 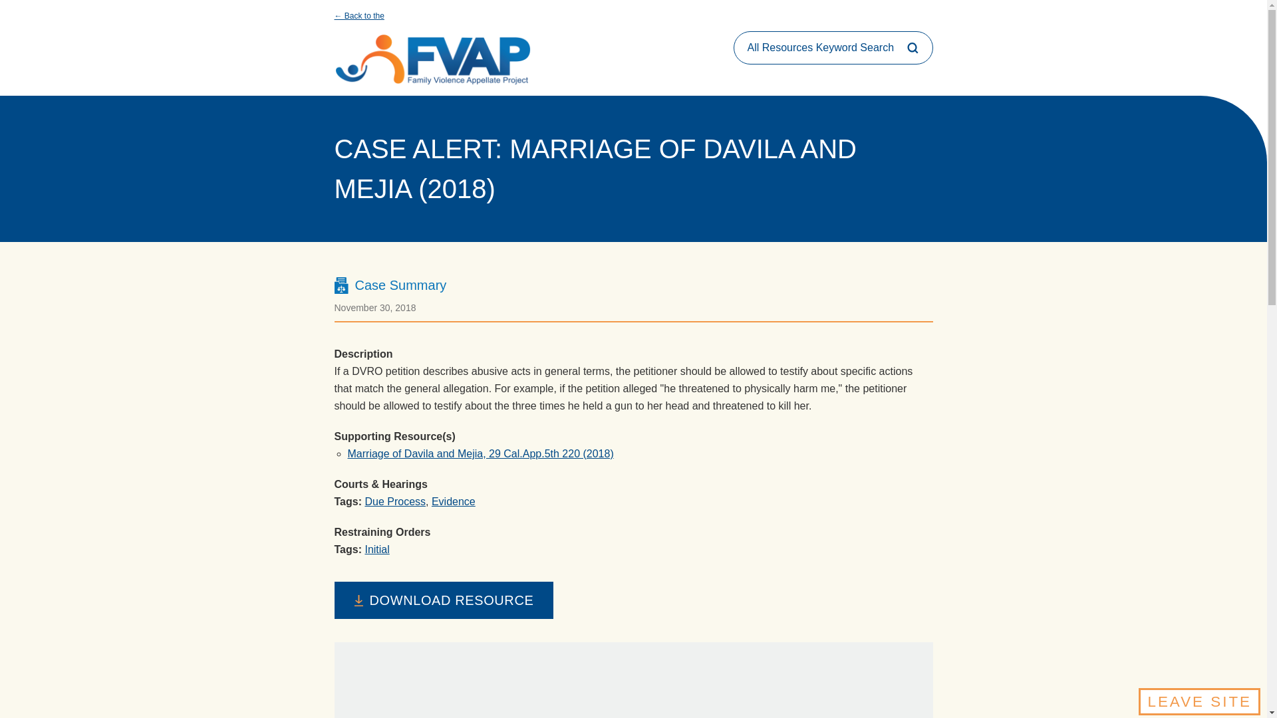 What do you see at coordinates (453, 501) in the screenshot?
I see `Evidence` at bounding box center [453, 501].